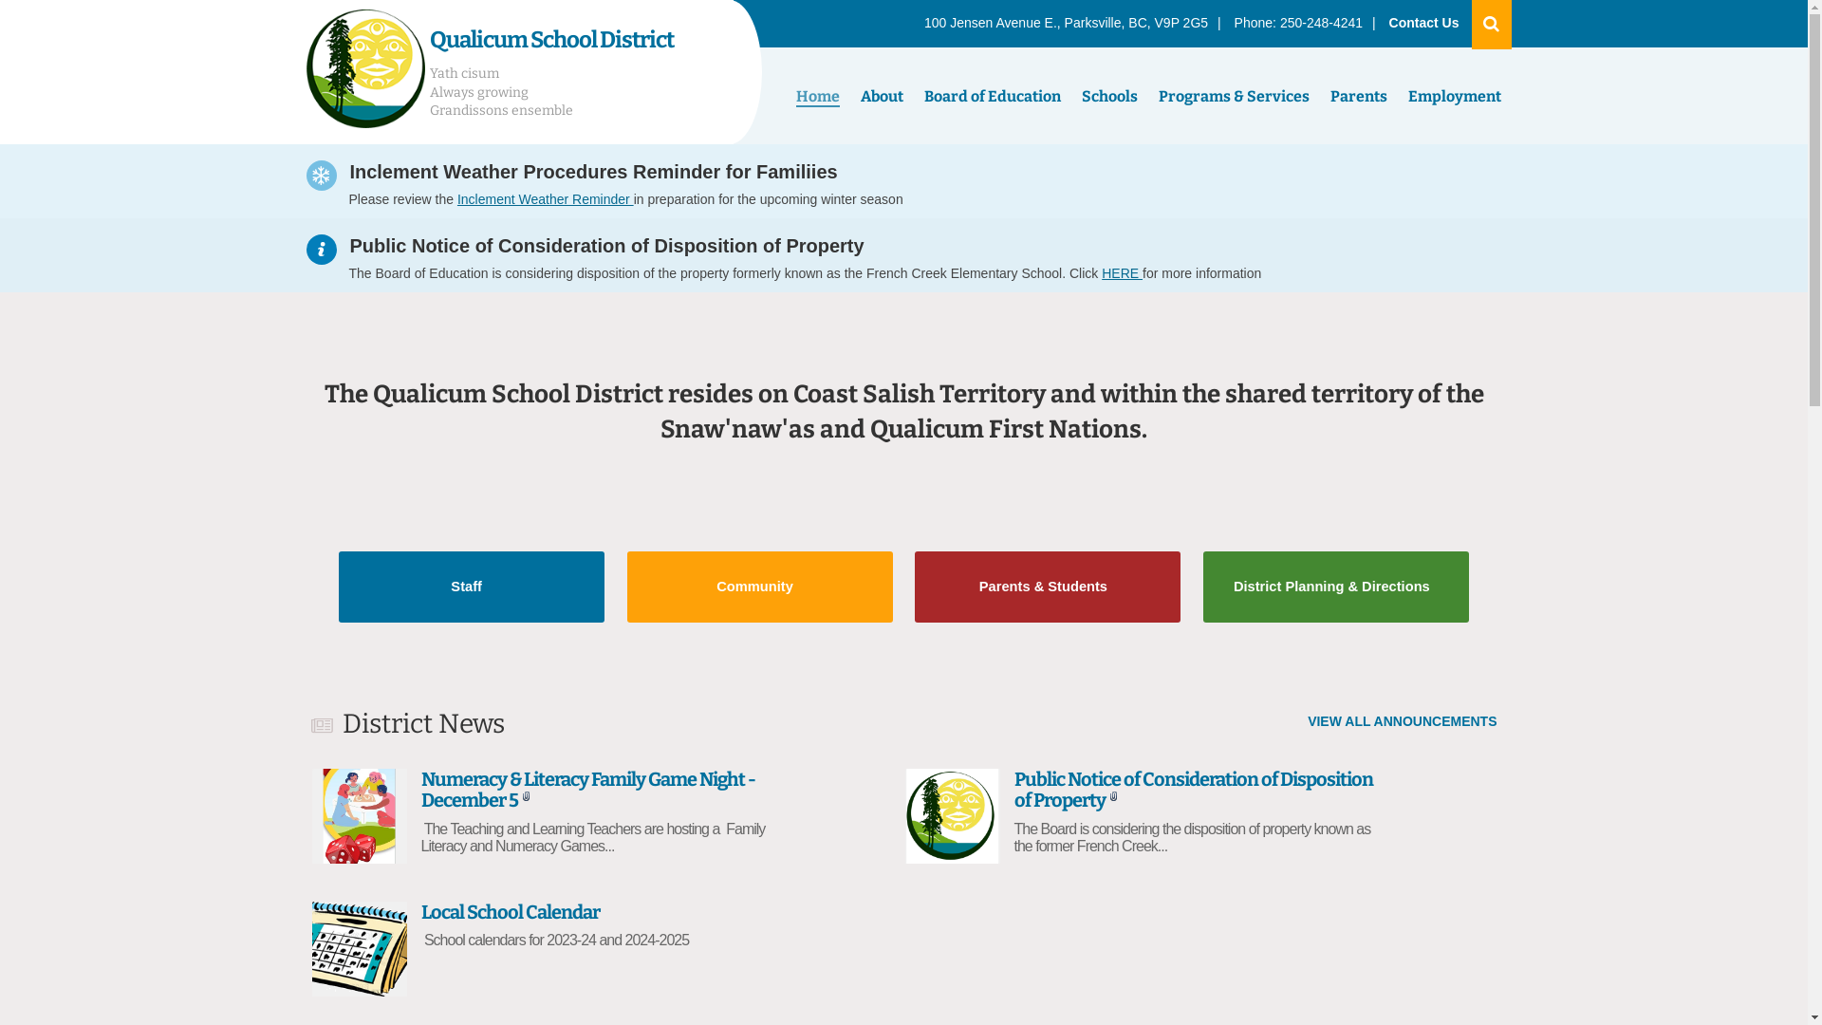 The image size is (1822, 1025). What do you see at coordinates (1122, 273) in the screenshot?
I see `HERE` at bounding box center [1122, 273].